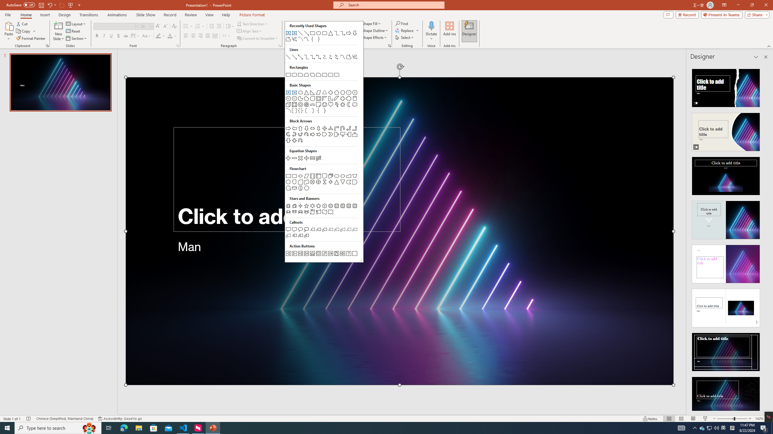  Describe the element at coordinates (7, 428) in the screenshot. I see `Section` at that location.